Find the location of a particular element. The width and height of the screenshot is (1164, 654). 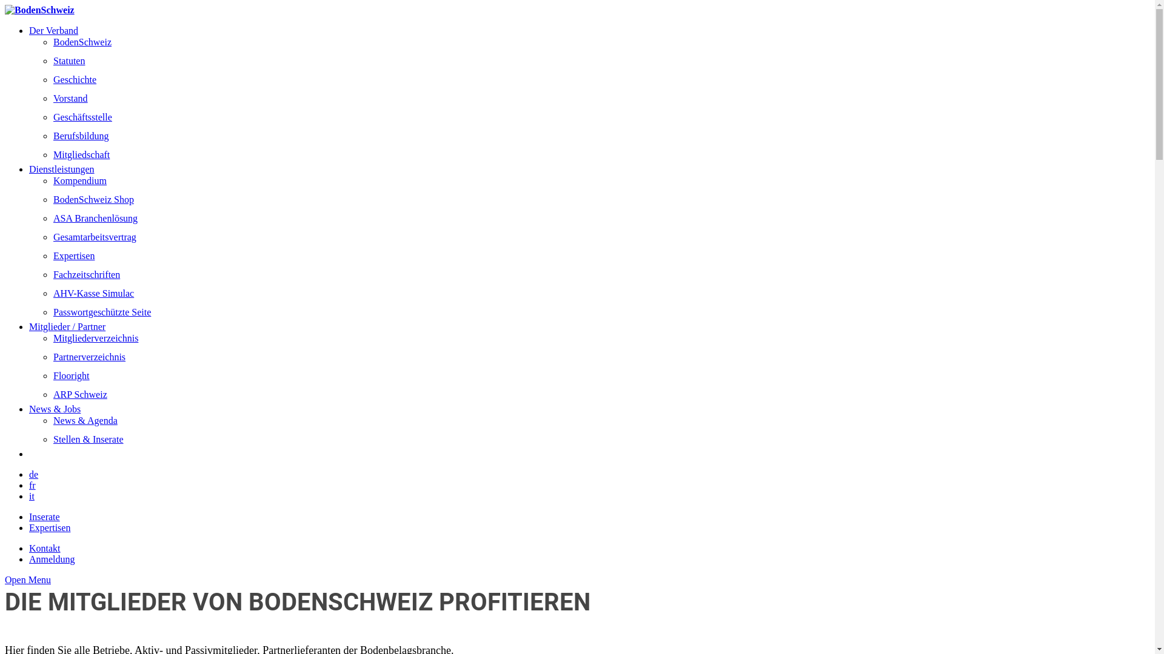

fr is located at coordinates (33, 486).